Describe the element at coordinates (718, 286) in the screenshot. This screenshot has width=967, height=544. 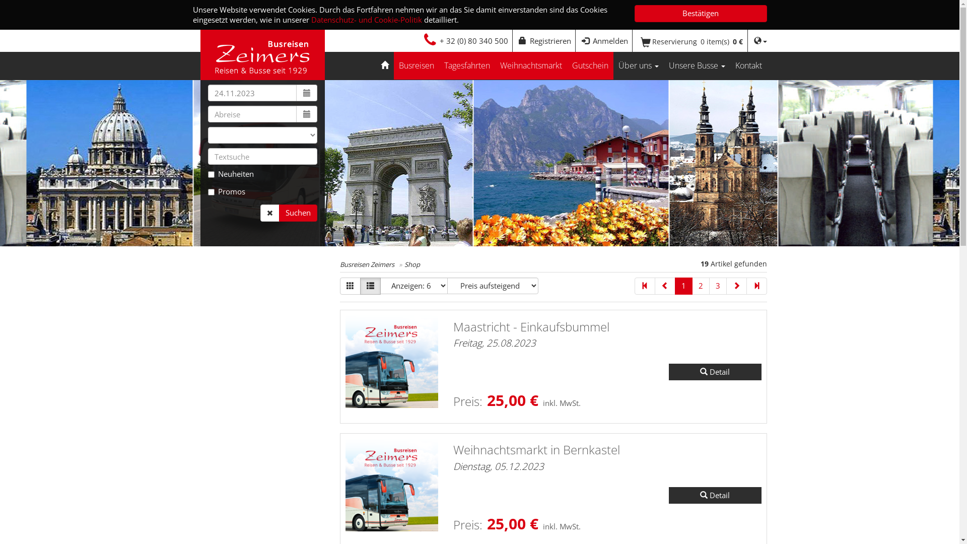
I see `3` at that location.